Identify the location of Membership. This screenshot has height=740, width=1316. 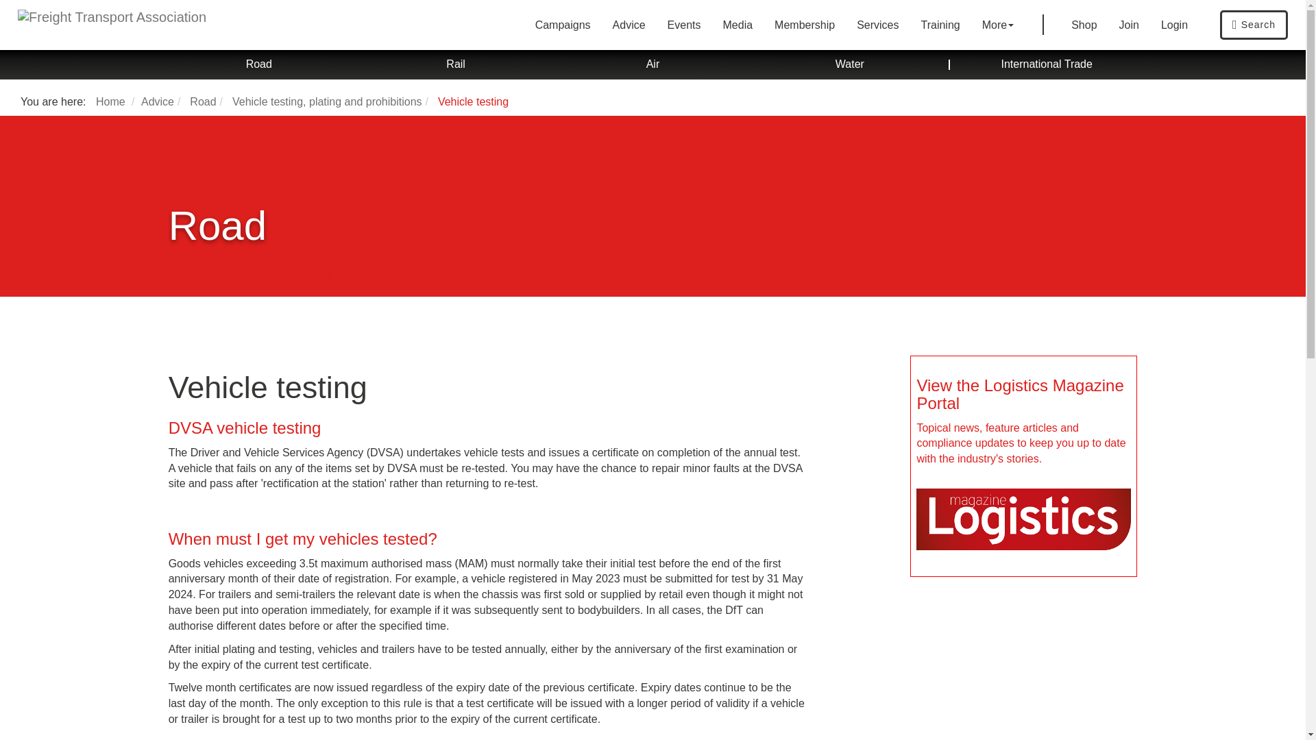
(805, 24).